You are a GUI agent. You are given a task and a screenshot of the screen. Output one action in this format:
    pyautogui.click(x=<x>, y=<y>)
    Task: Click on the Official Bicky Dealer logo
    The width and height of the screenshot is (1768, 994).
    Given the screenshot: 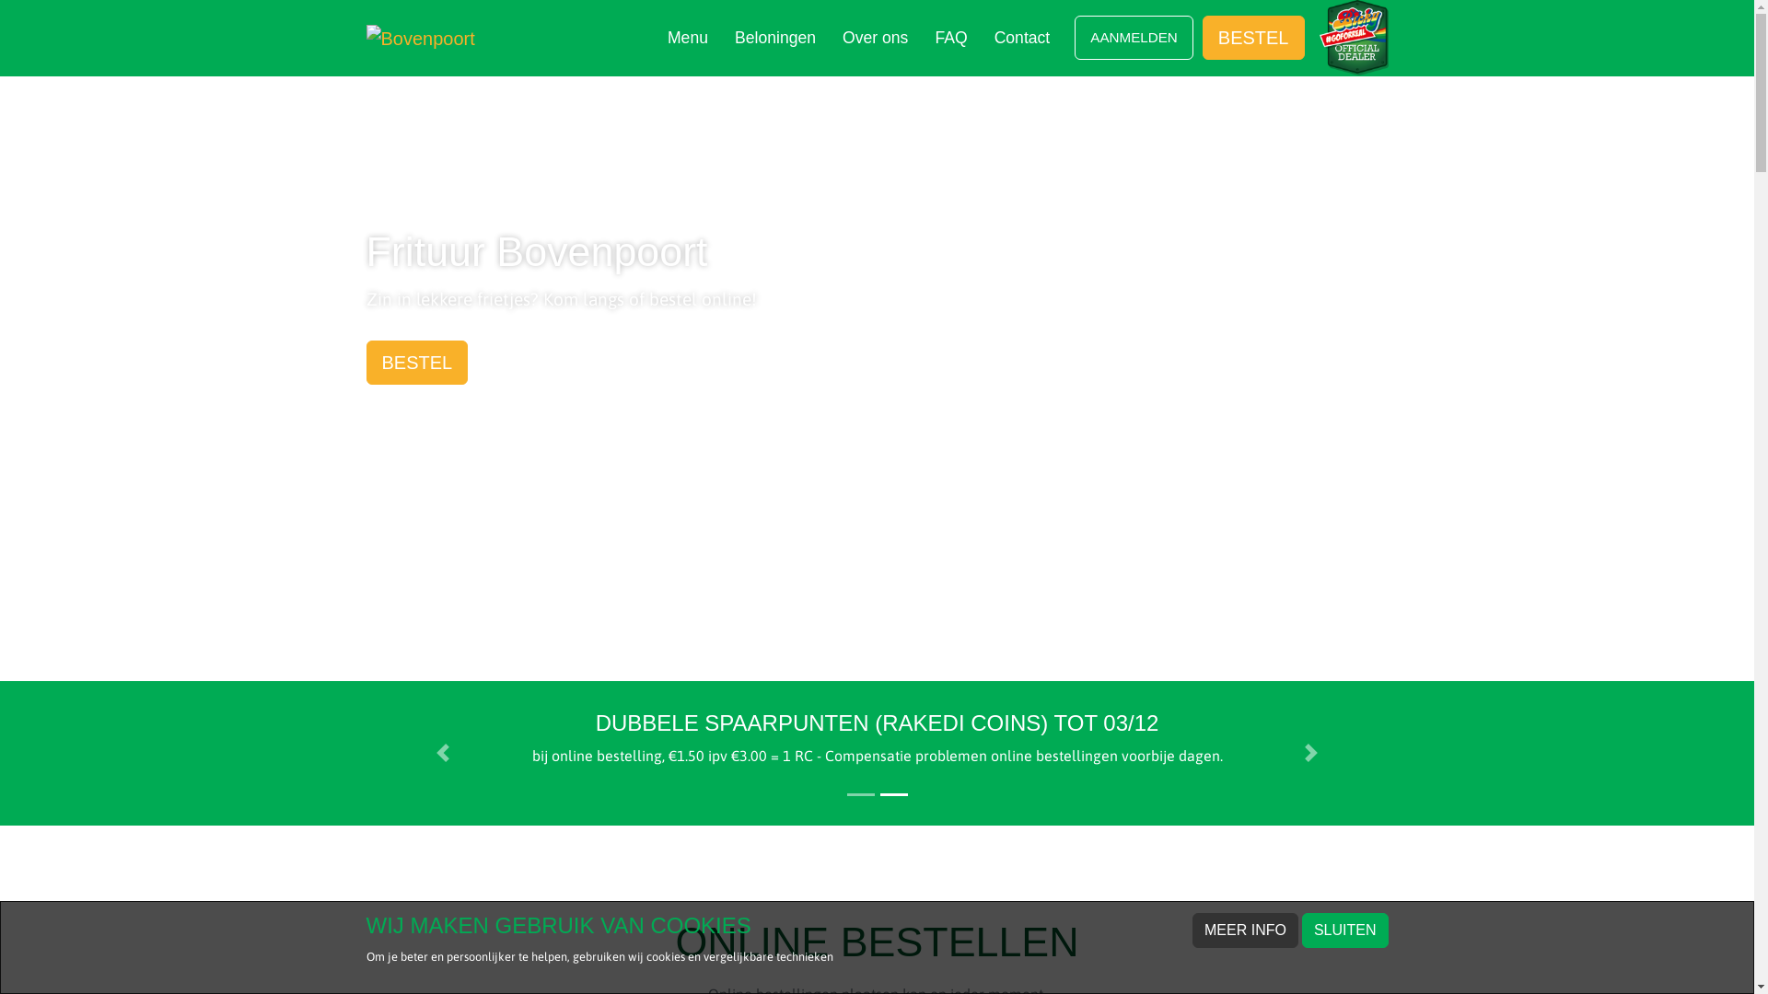 What is the action you would take?
    pyautogui.click(x=1354, y=38)
    